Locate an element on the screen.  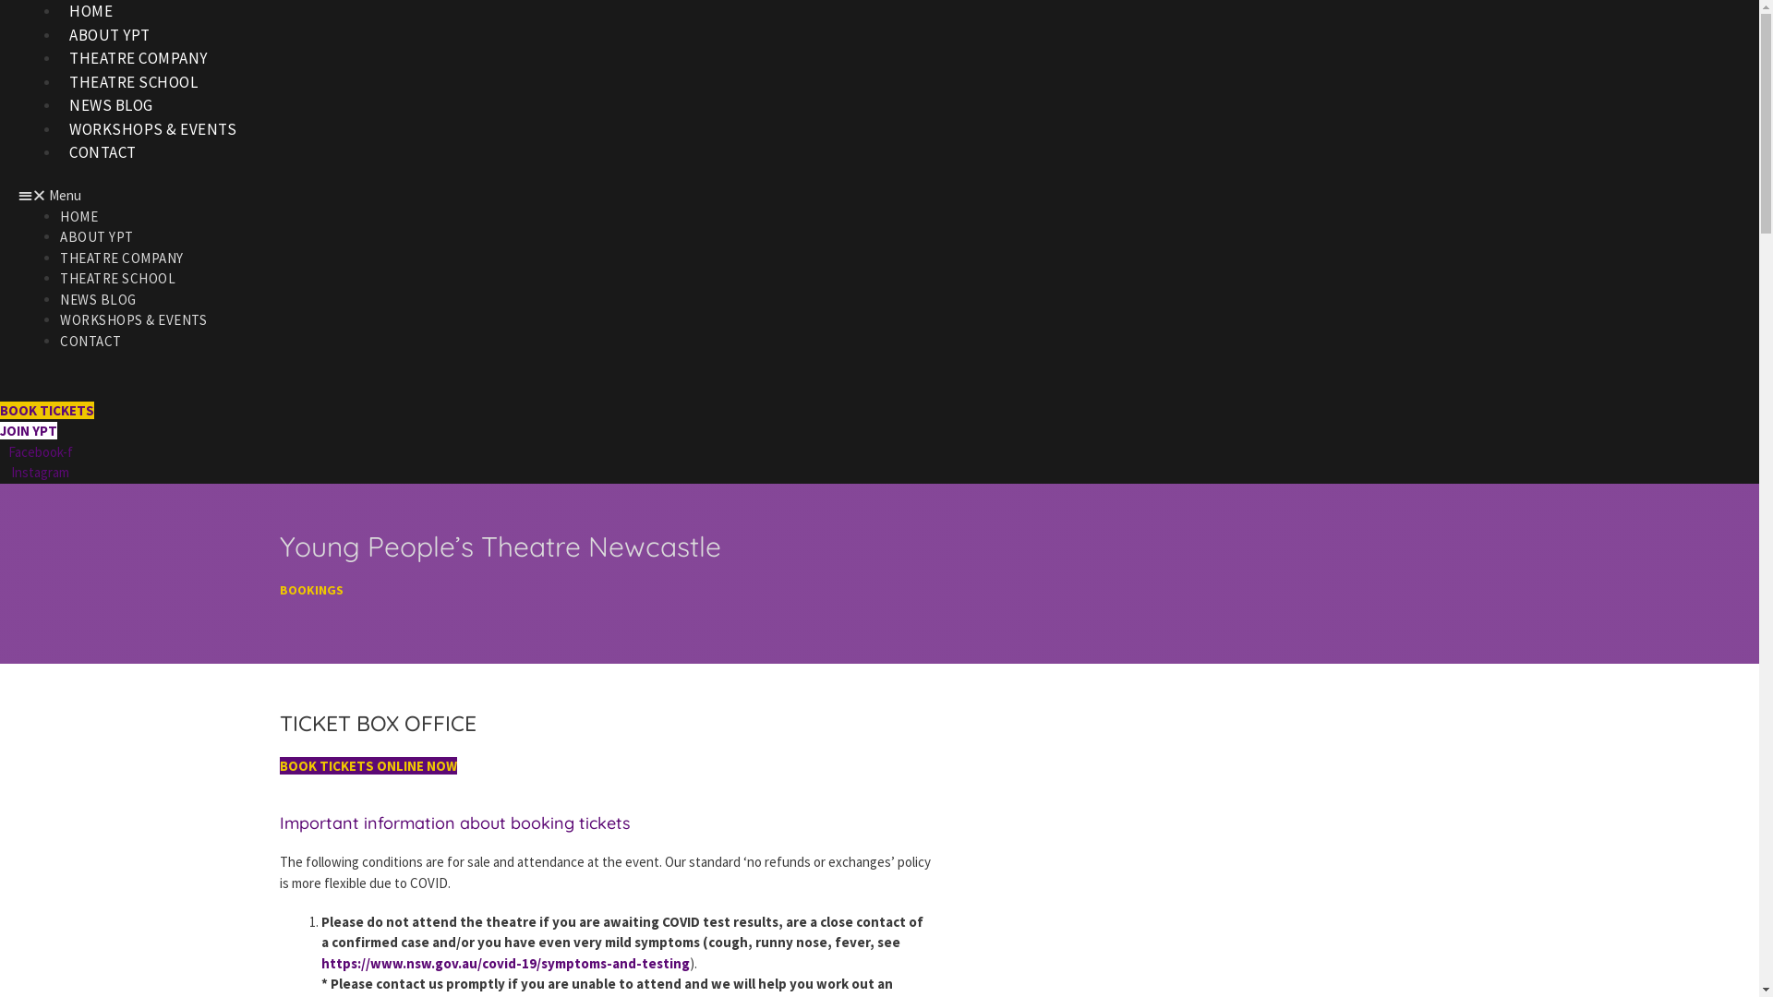
HOME is located at coordinates (79, 216).